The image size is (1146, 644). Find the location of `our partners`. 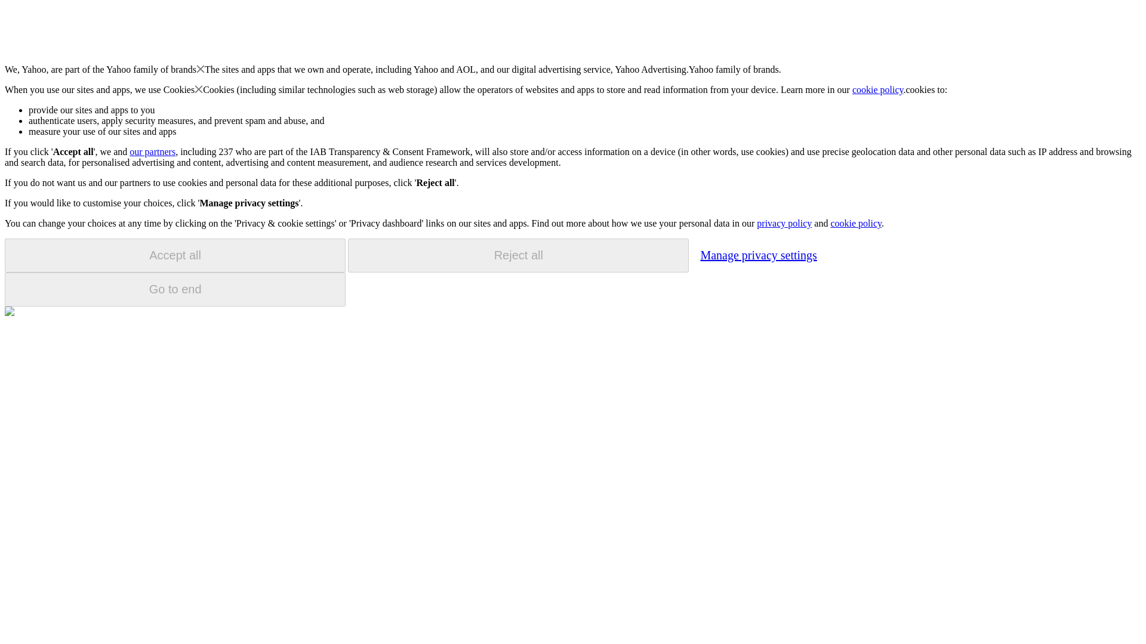

our partners is located at coordinates (152, 151).